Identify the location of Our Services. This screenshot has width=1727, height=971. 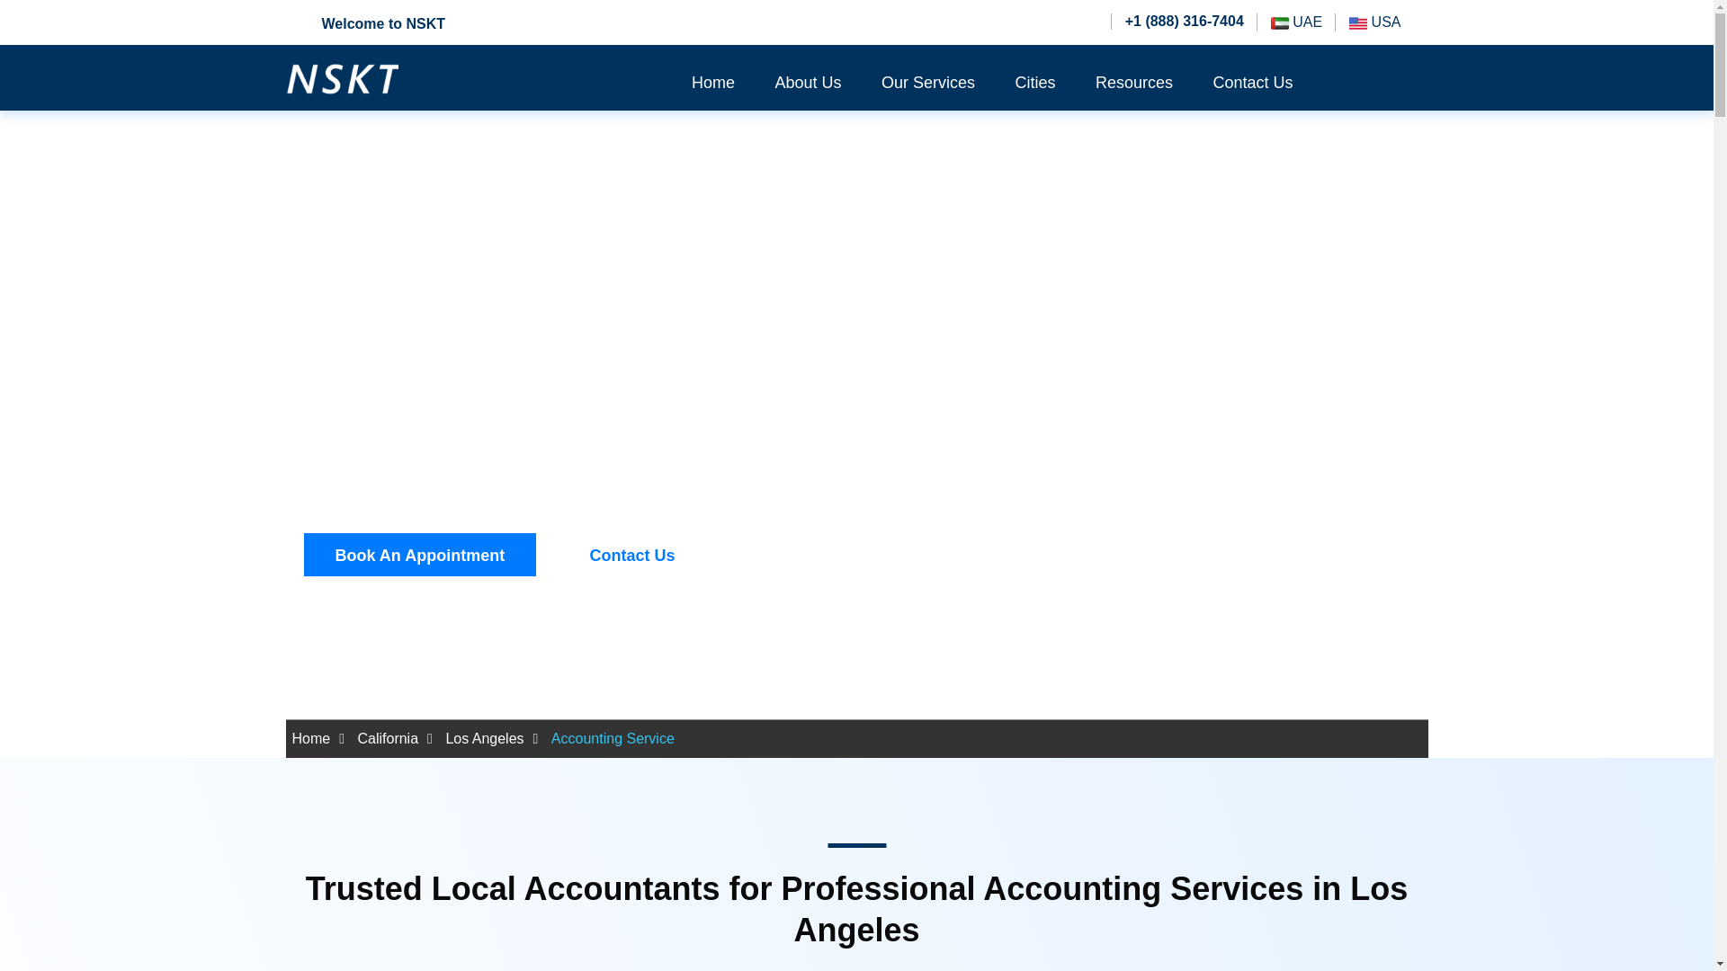
(928, 83).